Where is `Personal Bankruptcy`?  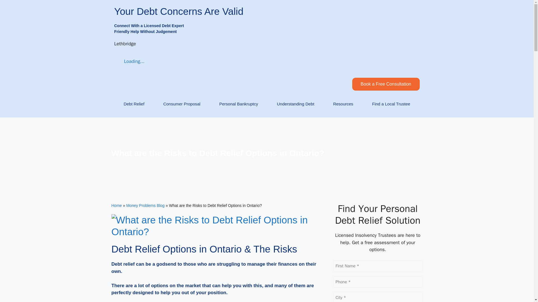
Personal Bankruptcy is located at coordinates (238, 104).